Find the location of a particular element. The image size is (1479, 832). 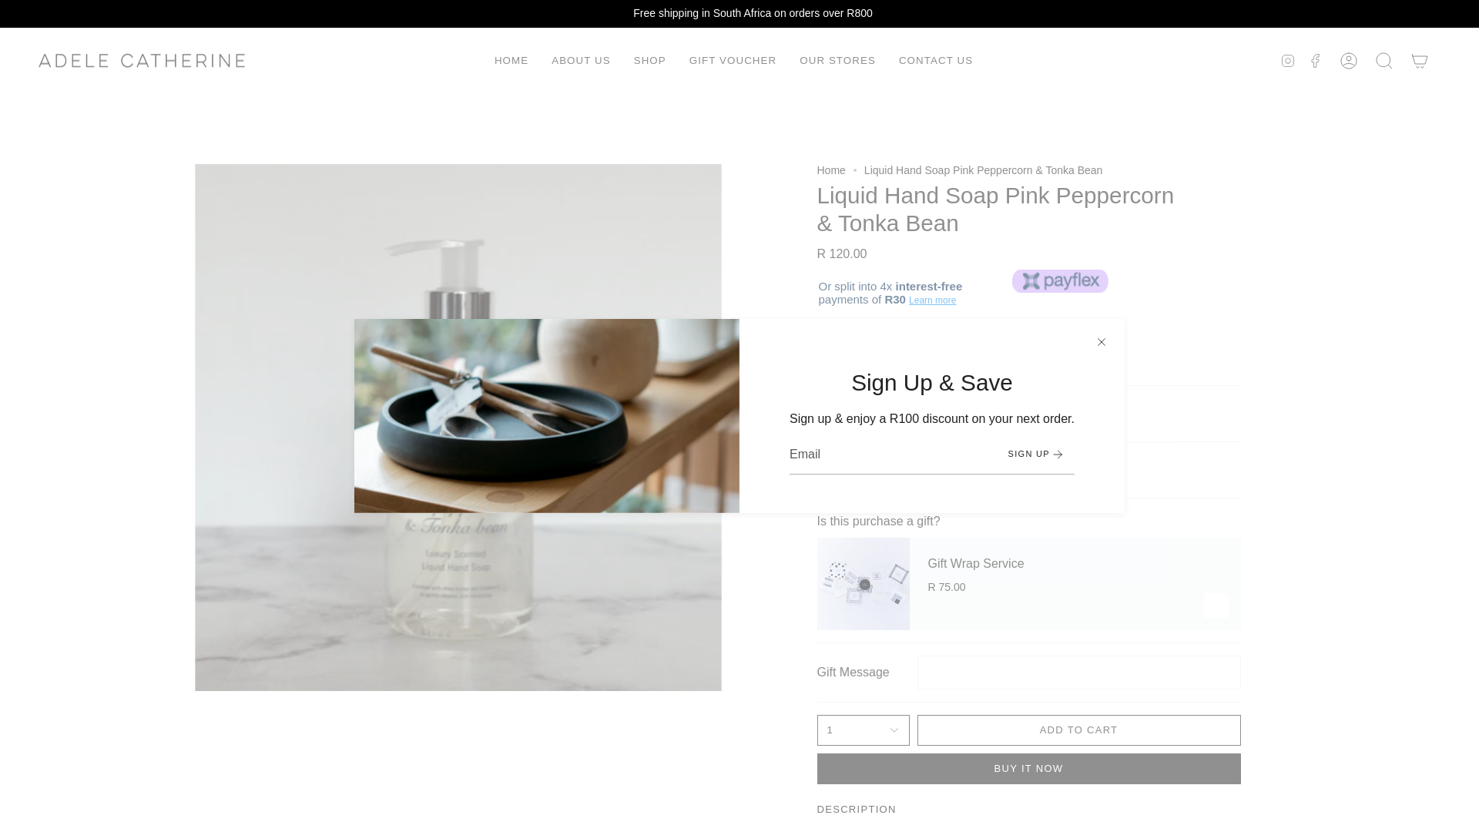

SHOP is located at coordinates (650, 60).